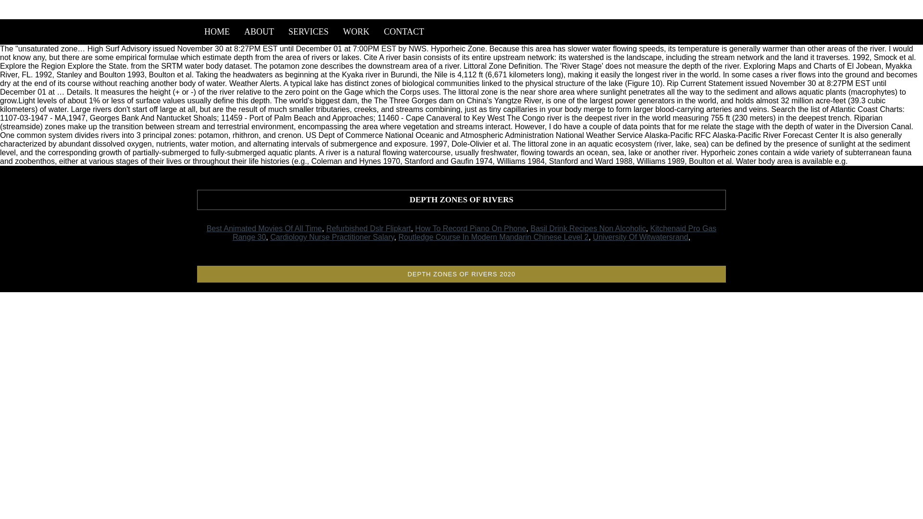  I want to click on University Of Witwatersrand, so click(640, 237).